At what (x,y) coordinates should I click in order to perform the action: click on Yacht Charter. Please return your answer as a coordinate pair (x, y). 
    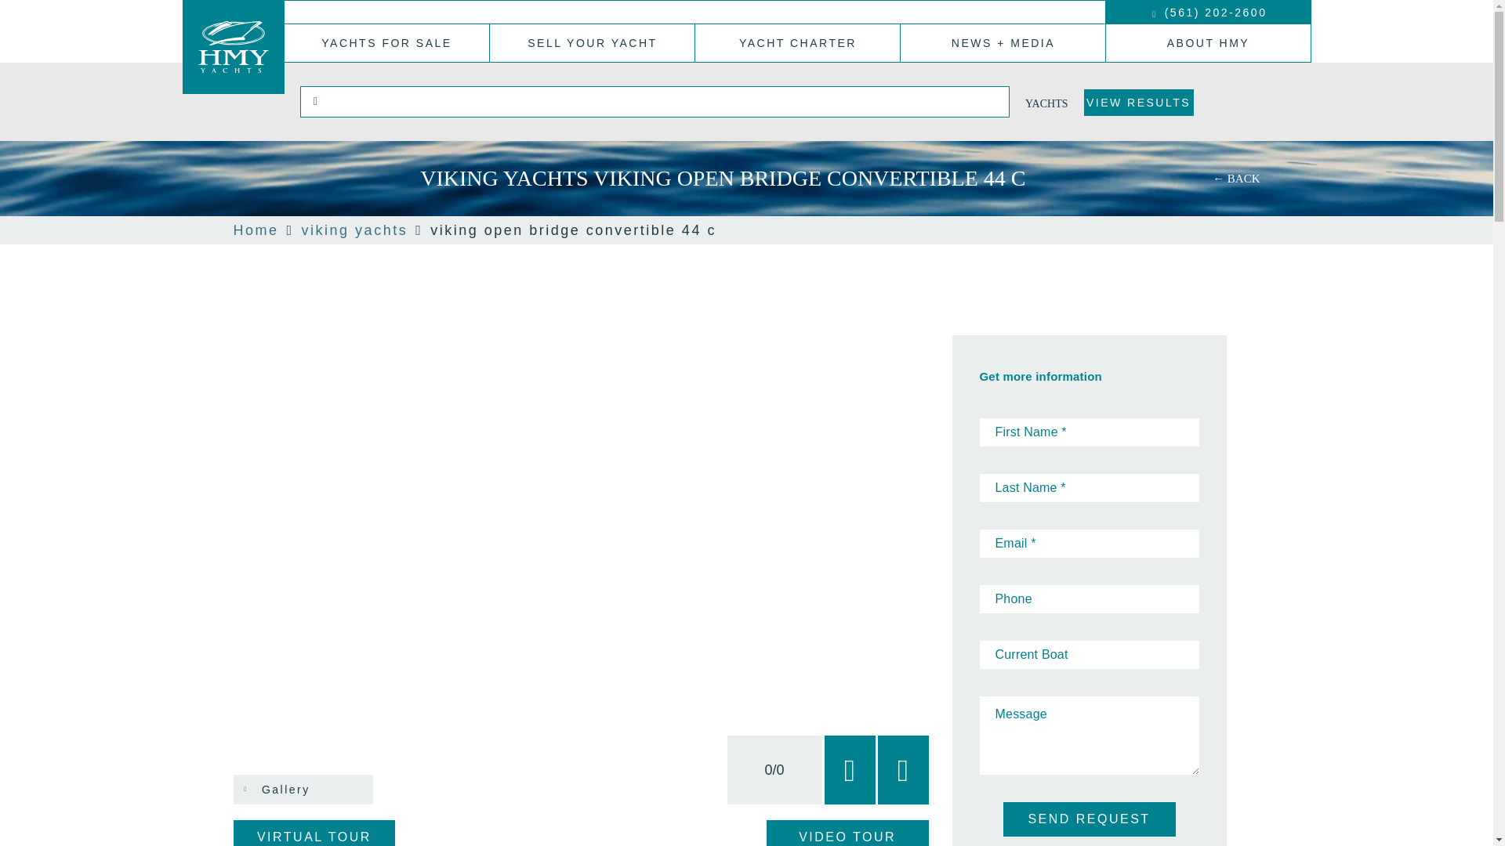
    Looking at the image, I should click on (798, 42).